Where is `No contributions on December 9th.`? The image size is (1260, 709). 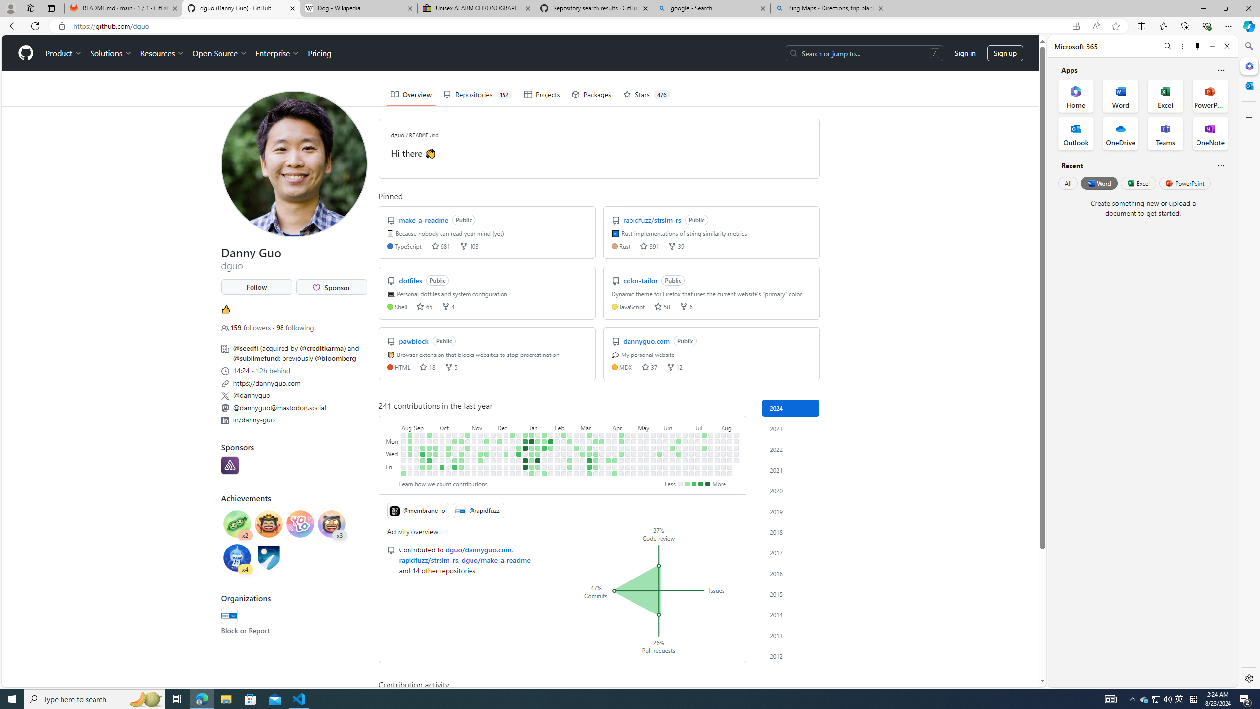
No contributions on December 9th. is located at coordinates (500, 474).